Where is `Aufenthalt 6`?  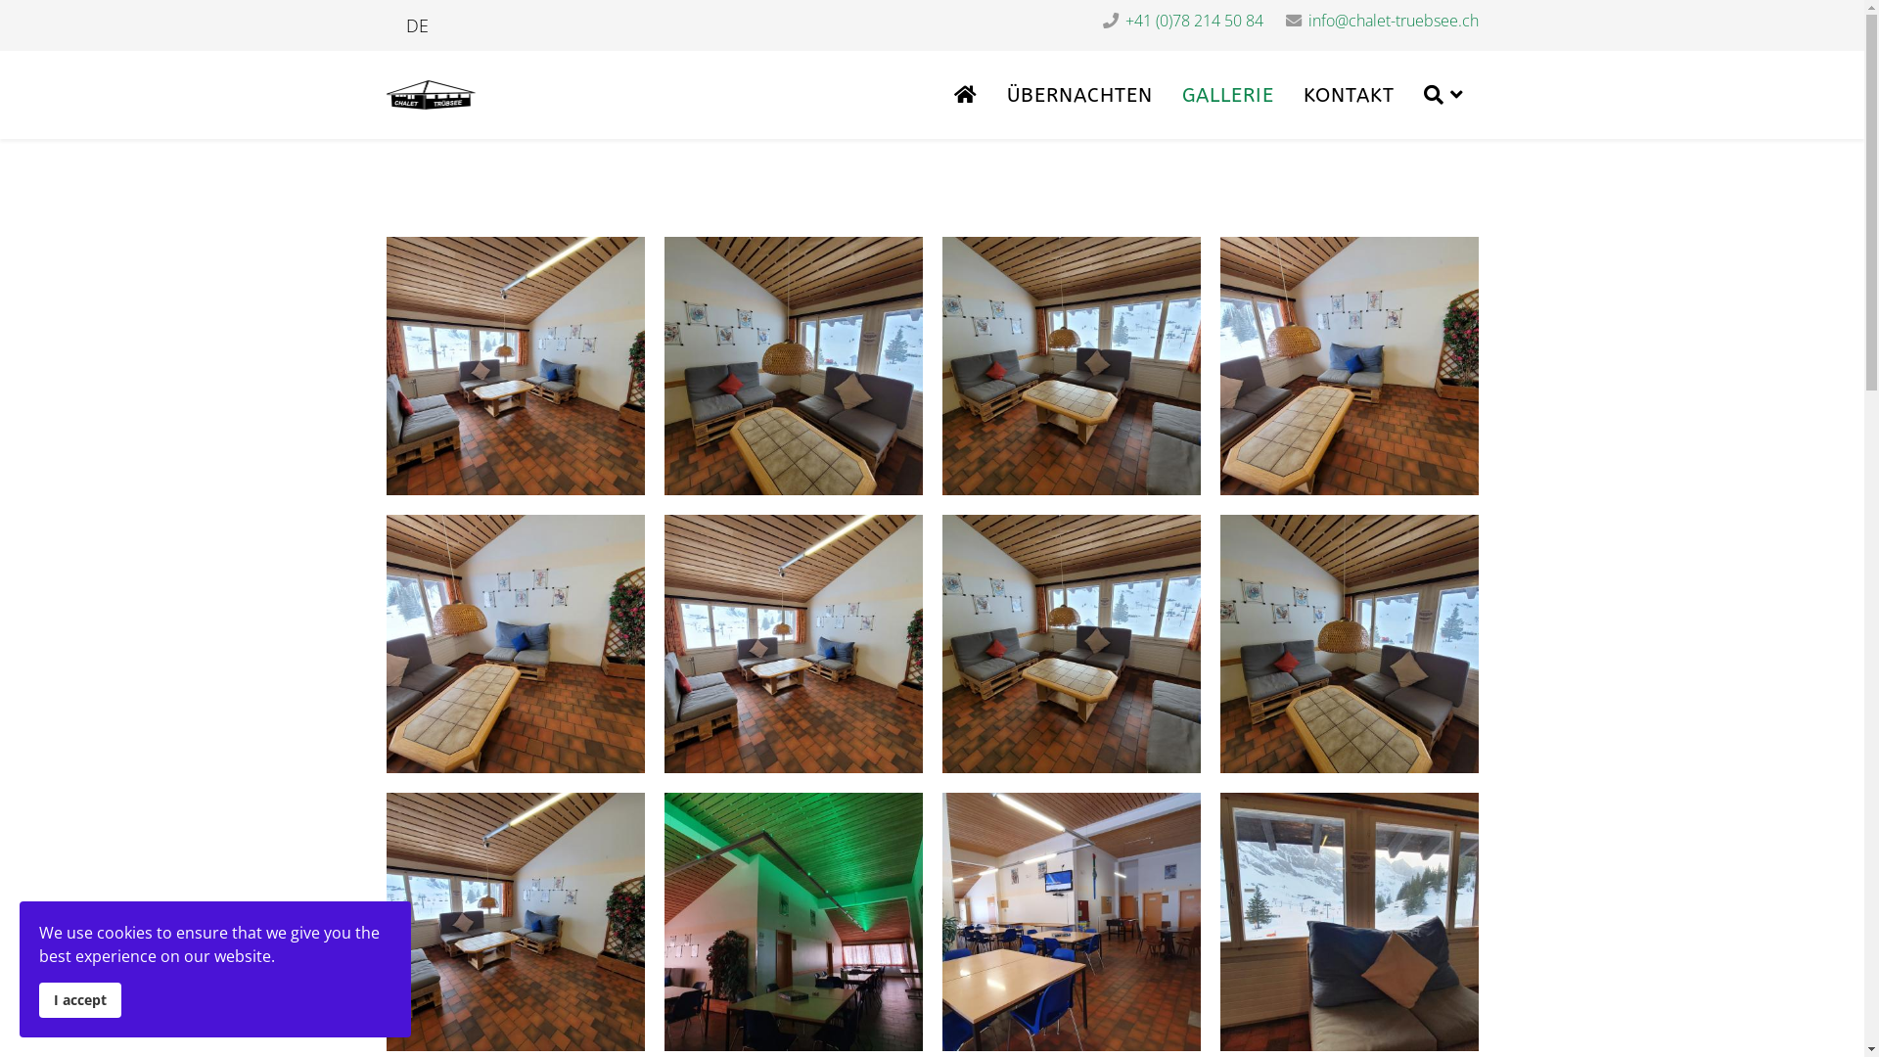
Aufenthalt 6 is located at coordinates (1071, 644).